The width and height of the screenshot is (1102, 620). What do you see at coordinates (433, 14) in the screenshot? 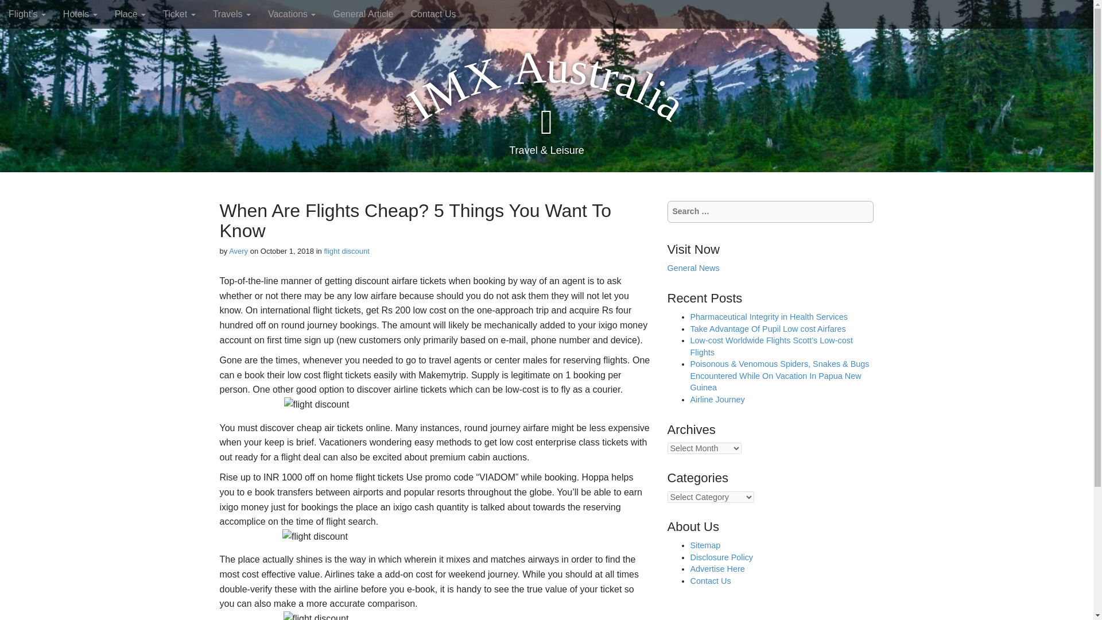
I see `Contact Us` at bounding box center [433, 14].